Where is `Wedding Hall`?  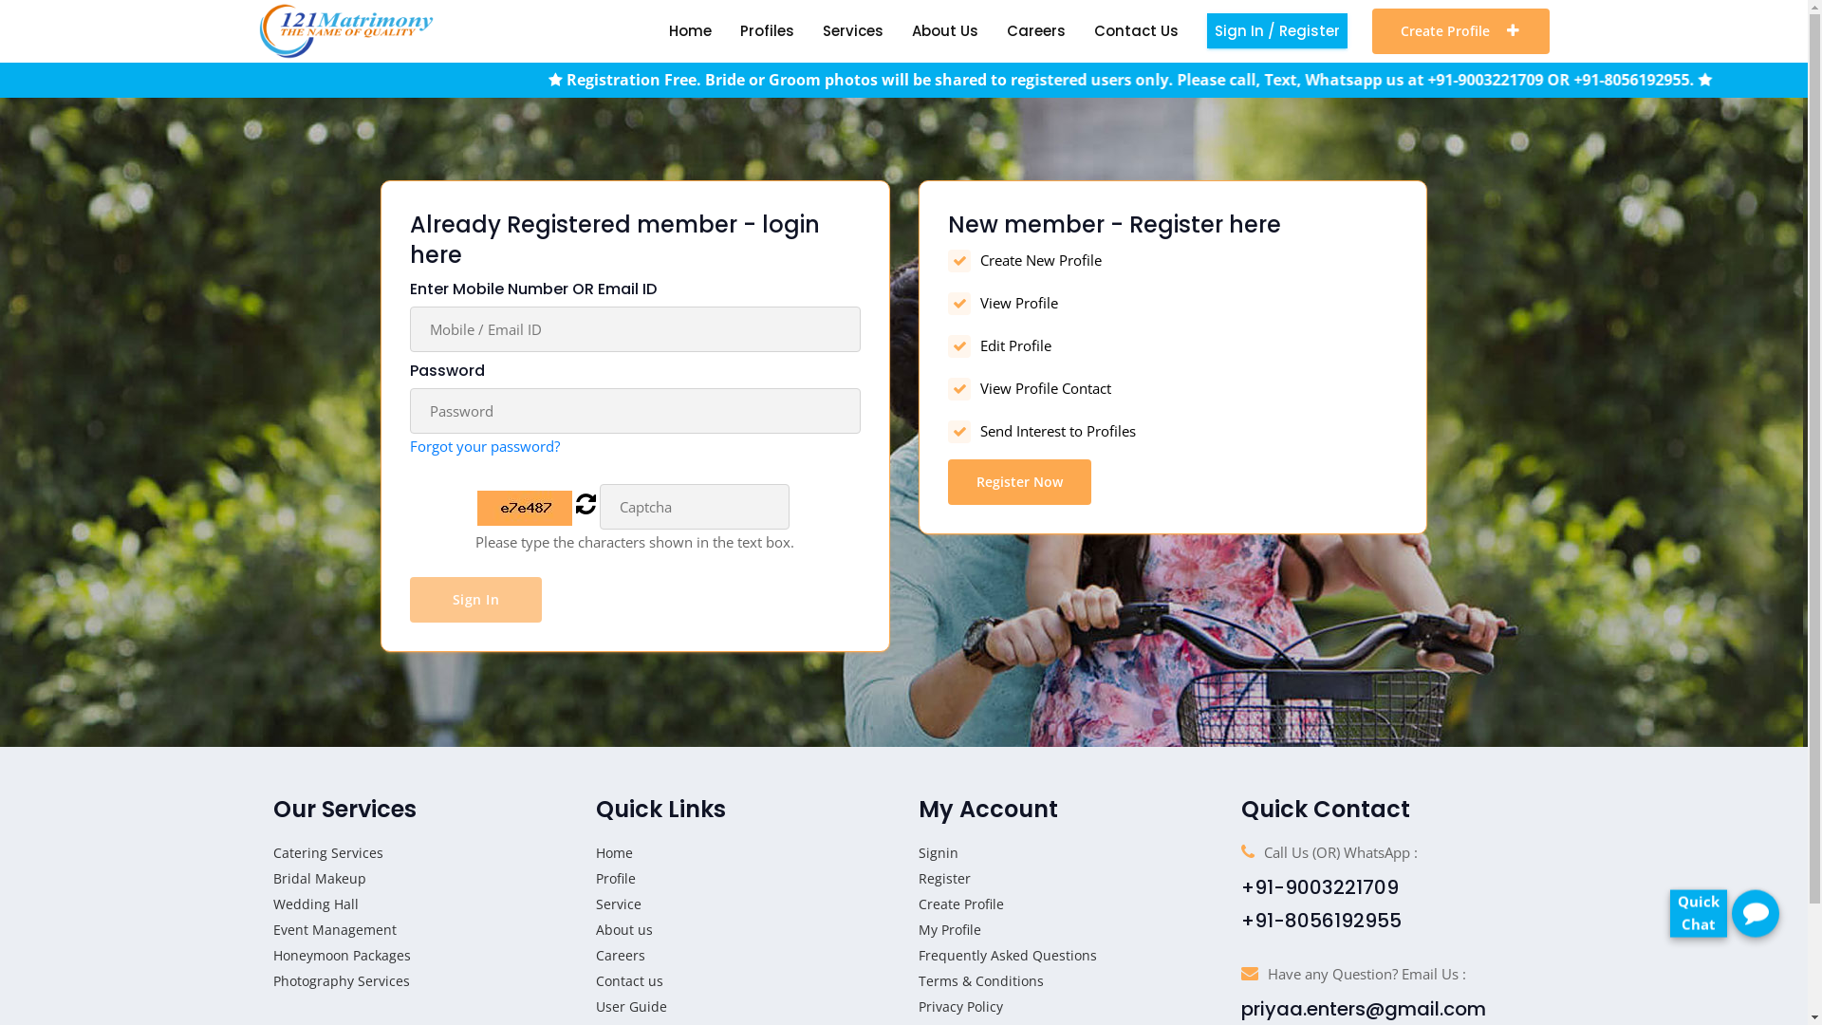 Wedding Hall is located at coordinates (316, 904).